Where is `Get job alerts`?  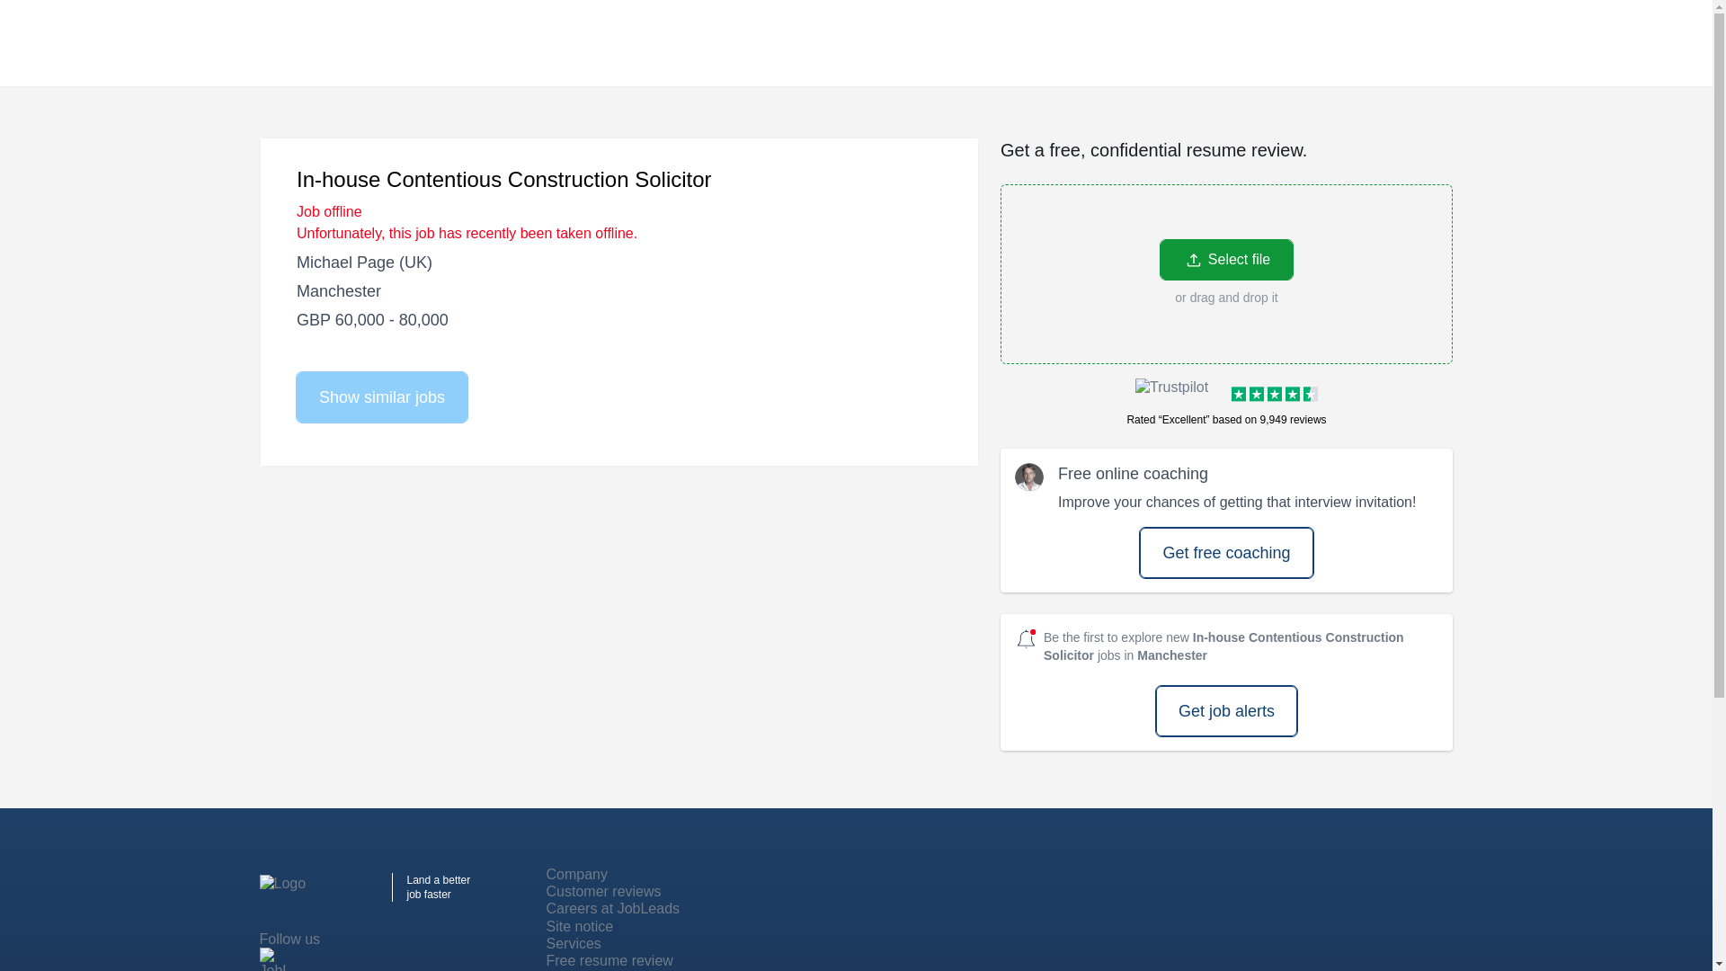
Get job alerts is located at coordinates (1226, 710).